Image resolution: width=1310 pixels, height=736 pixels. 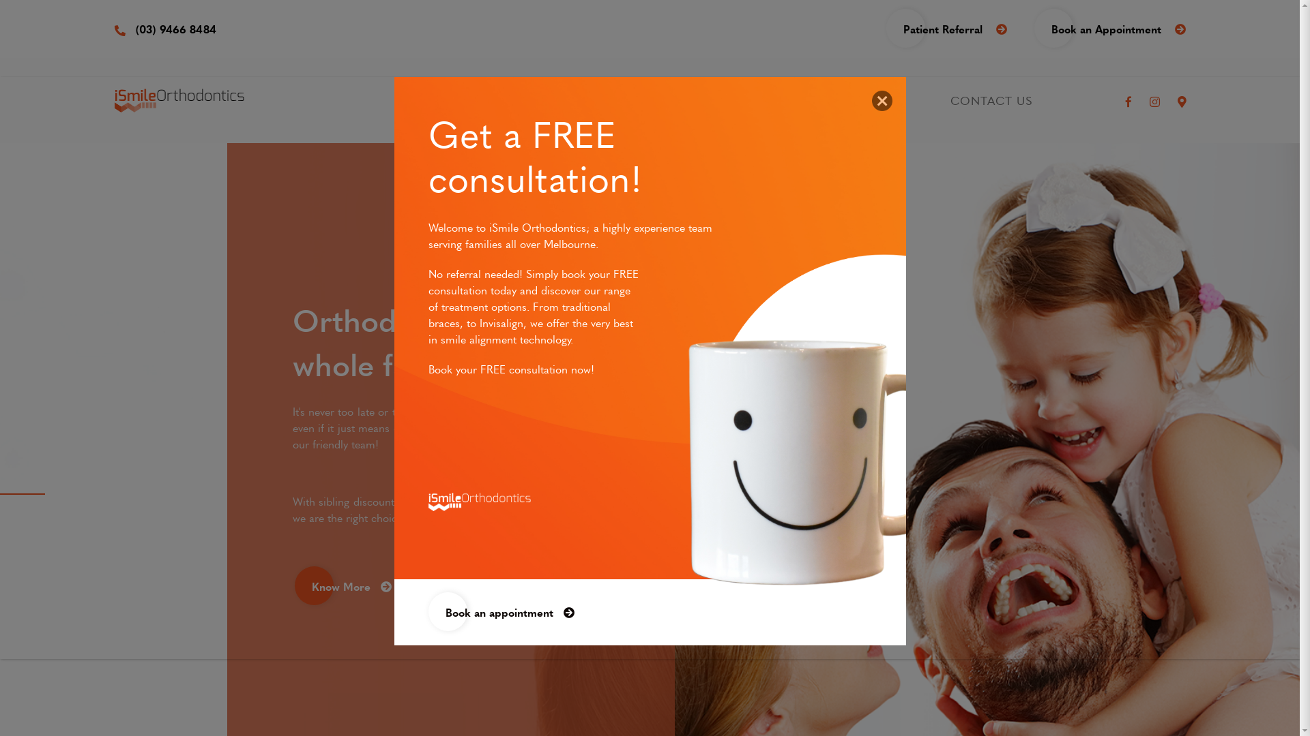 I want to click on Patient Referral, so click(x=955, y=29).